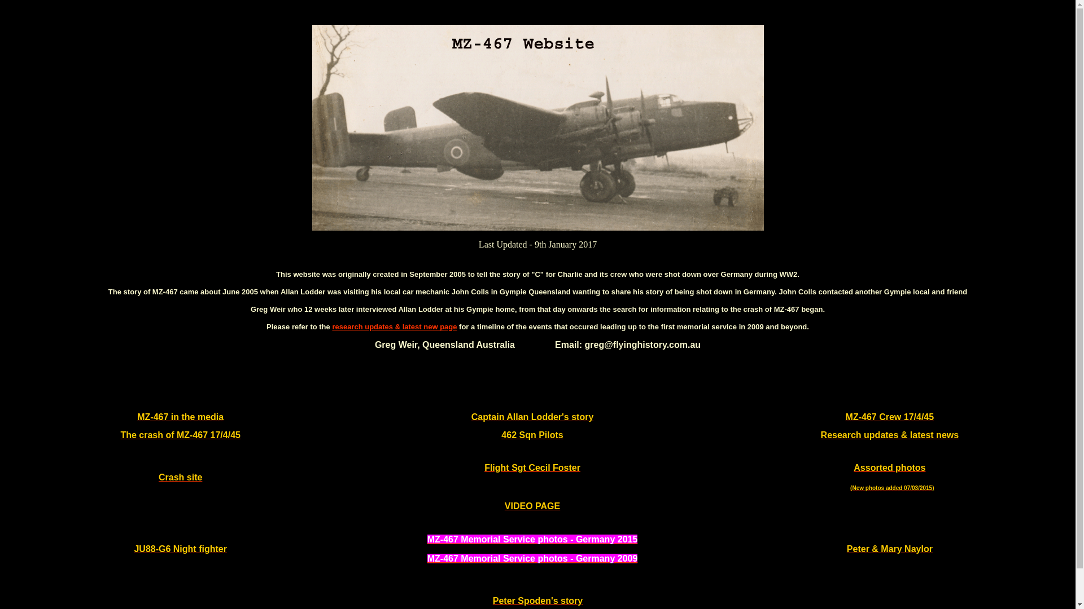 Image resolution: width=1084 pixels, height=609 pixels. What do you see at coordinates (532, 434) in the screenshot?
I see `462 Sqn Pilots` at bounding box center [532, 434].